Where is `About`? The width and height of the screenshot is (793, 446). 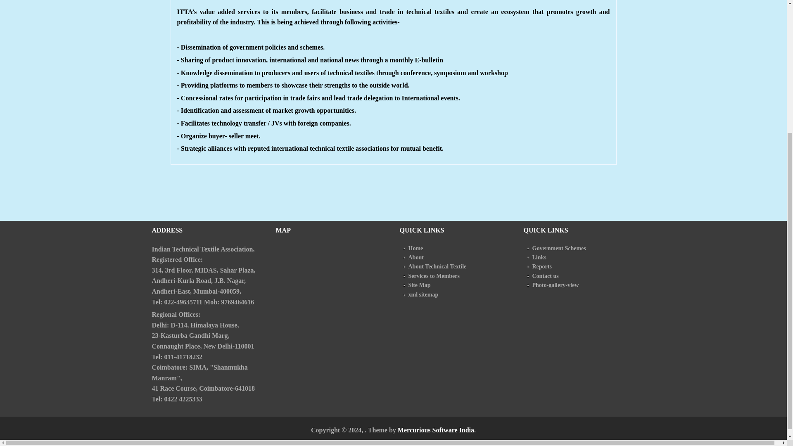 About is located at coordinates (415, 257).